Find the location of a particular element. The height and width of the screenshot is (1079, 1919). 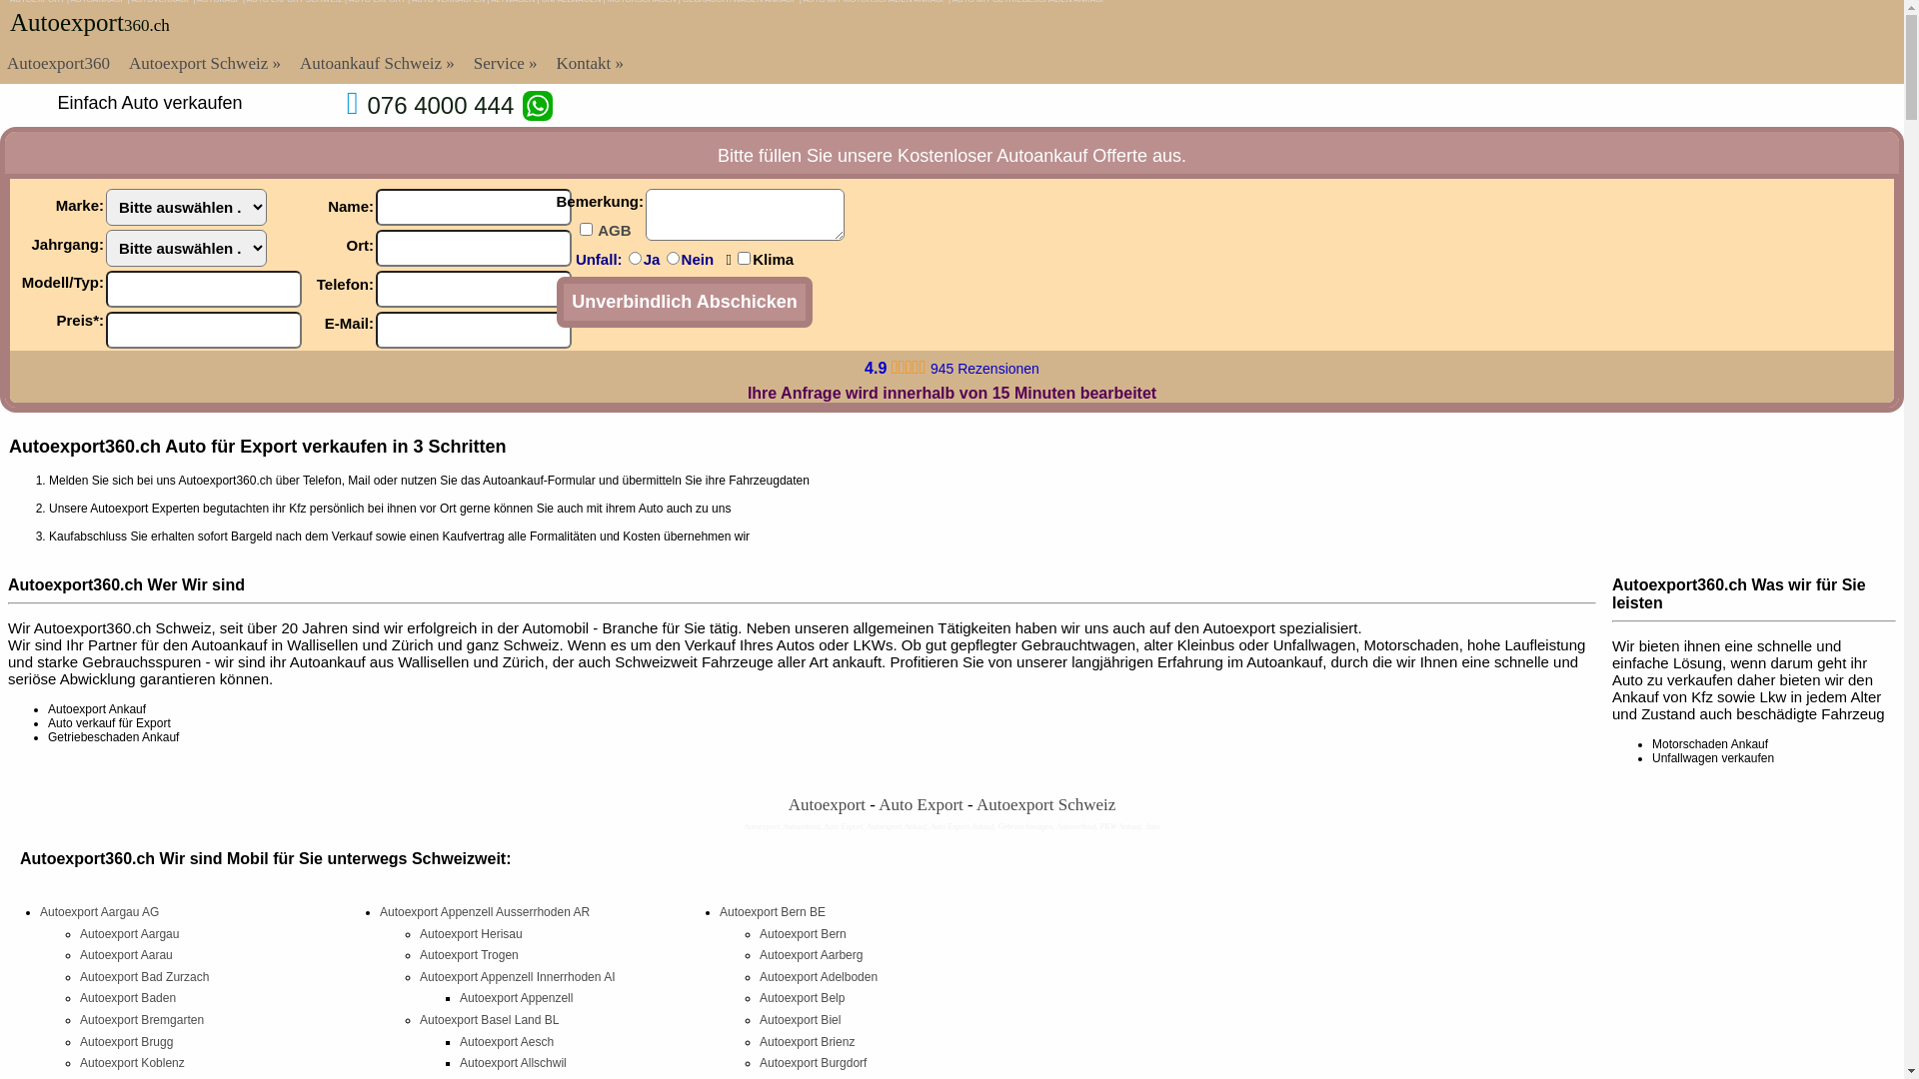

Autoexport Aargau is located at coordinates (130, 934).